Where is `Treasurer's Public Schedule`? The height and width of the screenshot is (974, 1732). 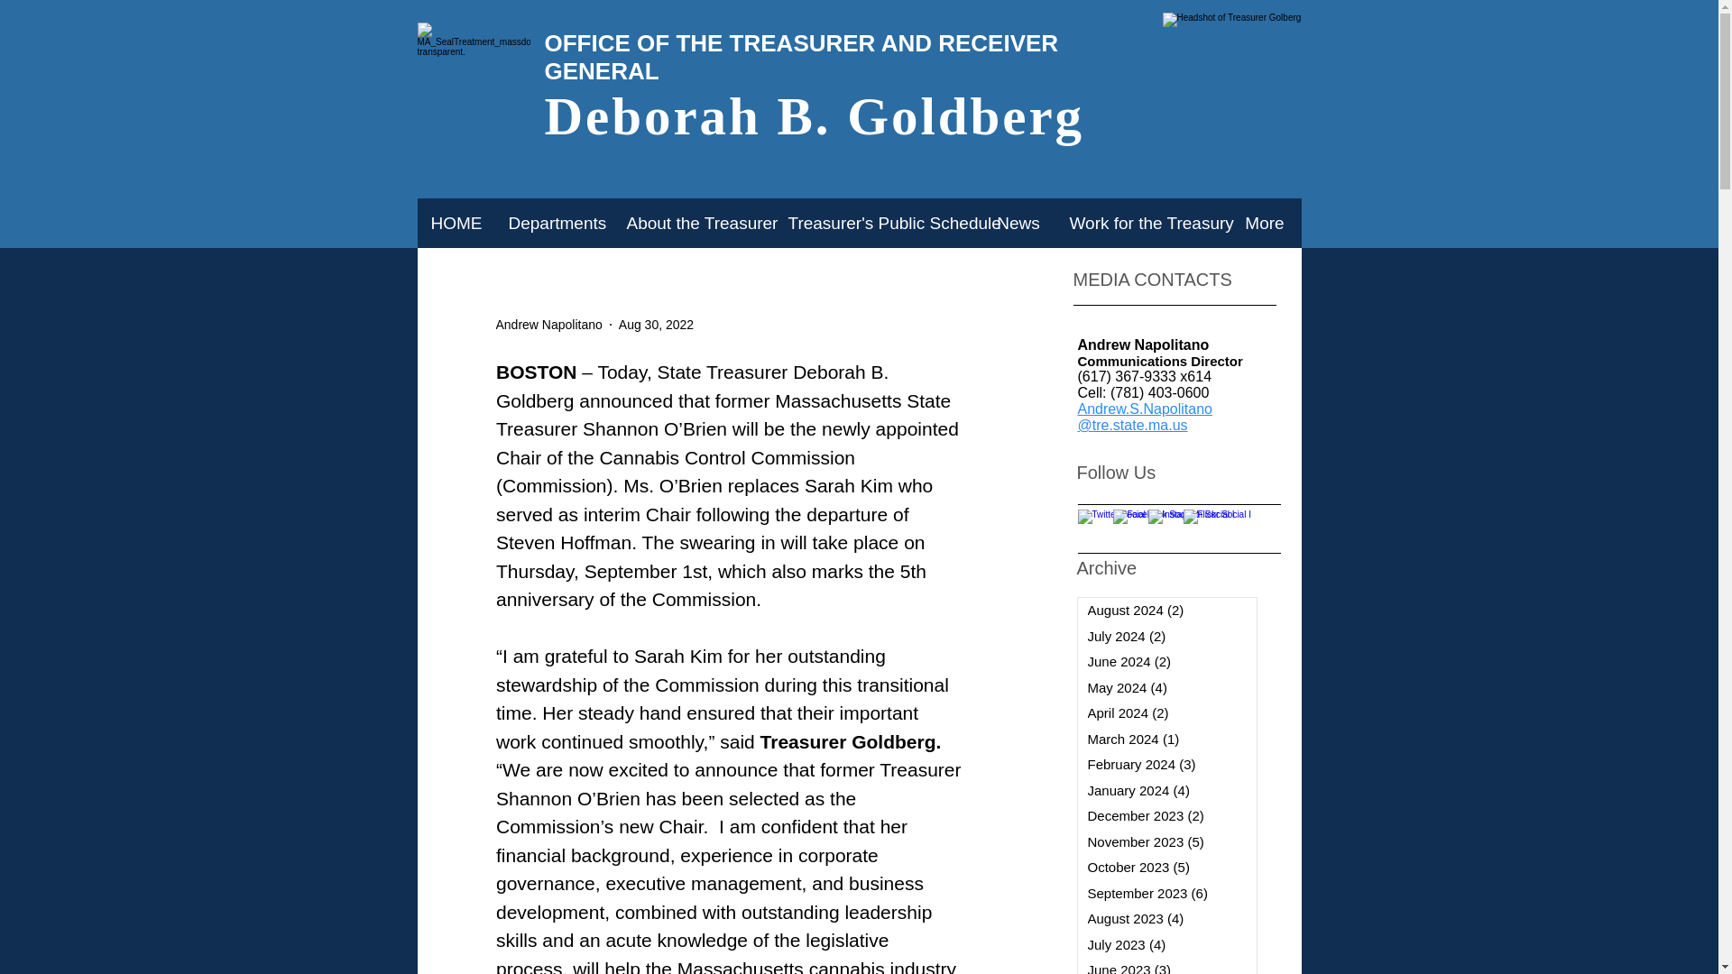
Treasurer's Public Schedule is located at coordinates (878, 224).